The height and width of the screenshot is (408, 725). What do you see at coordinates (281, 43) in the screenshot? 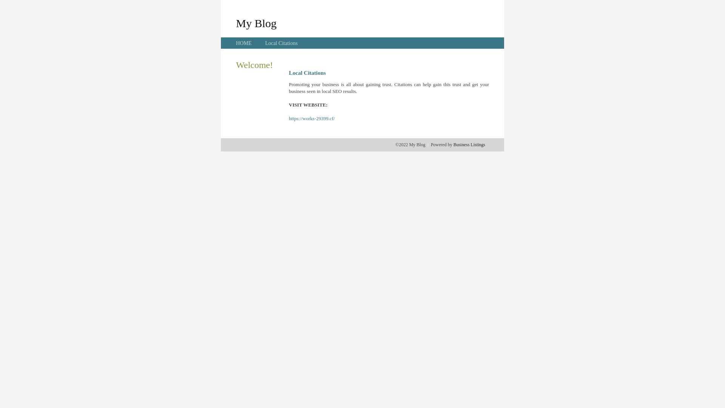
I see `Local Citations` at bounding box center [281, 43].